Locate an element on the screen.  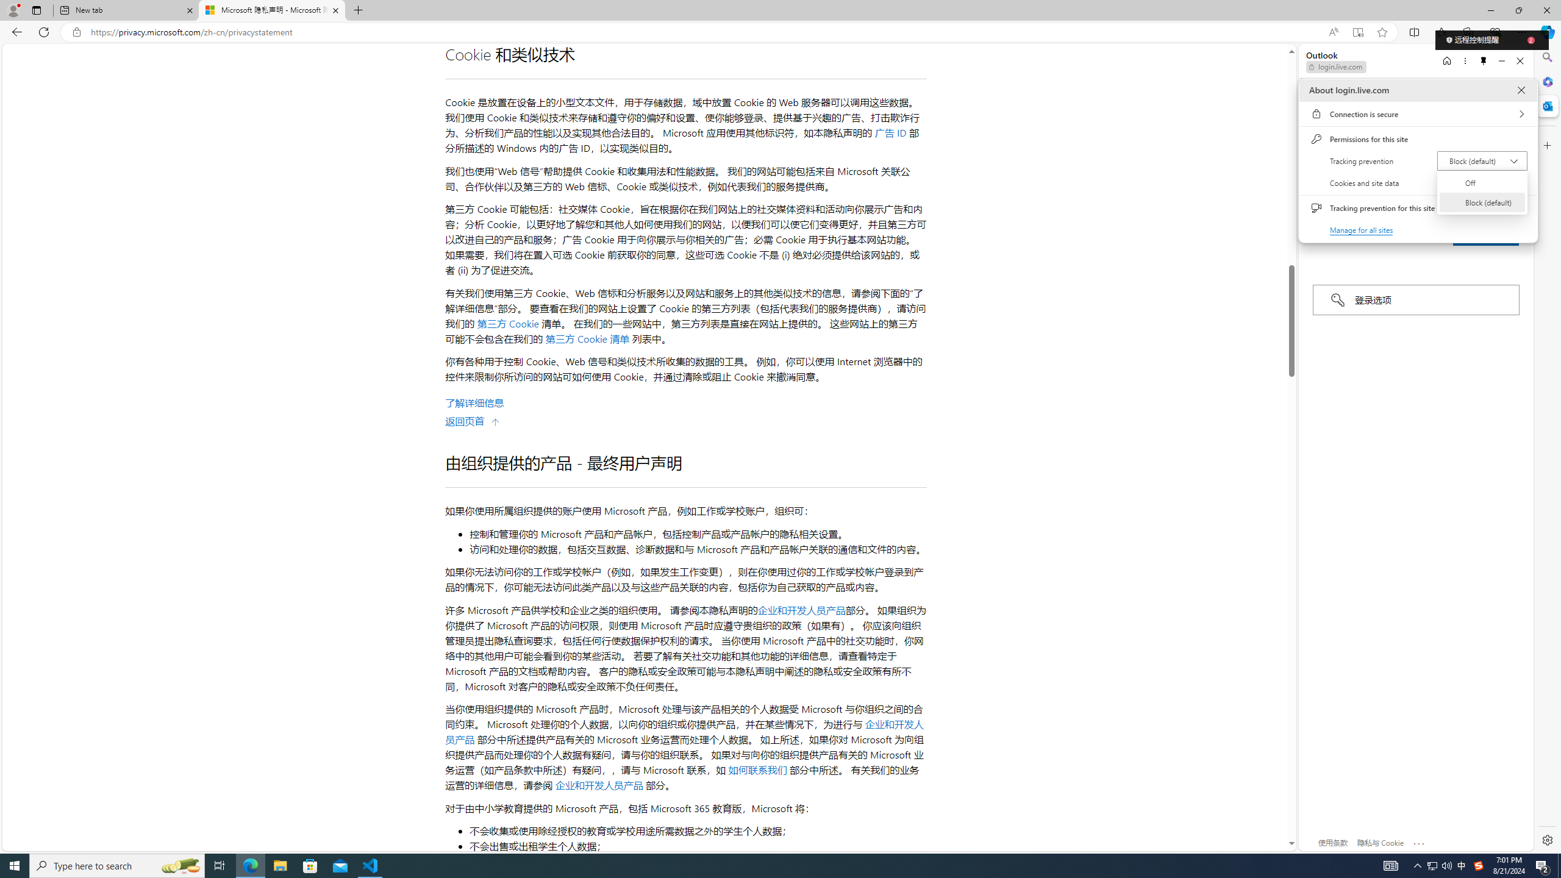
Off is located at coordinates (1482, 182).